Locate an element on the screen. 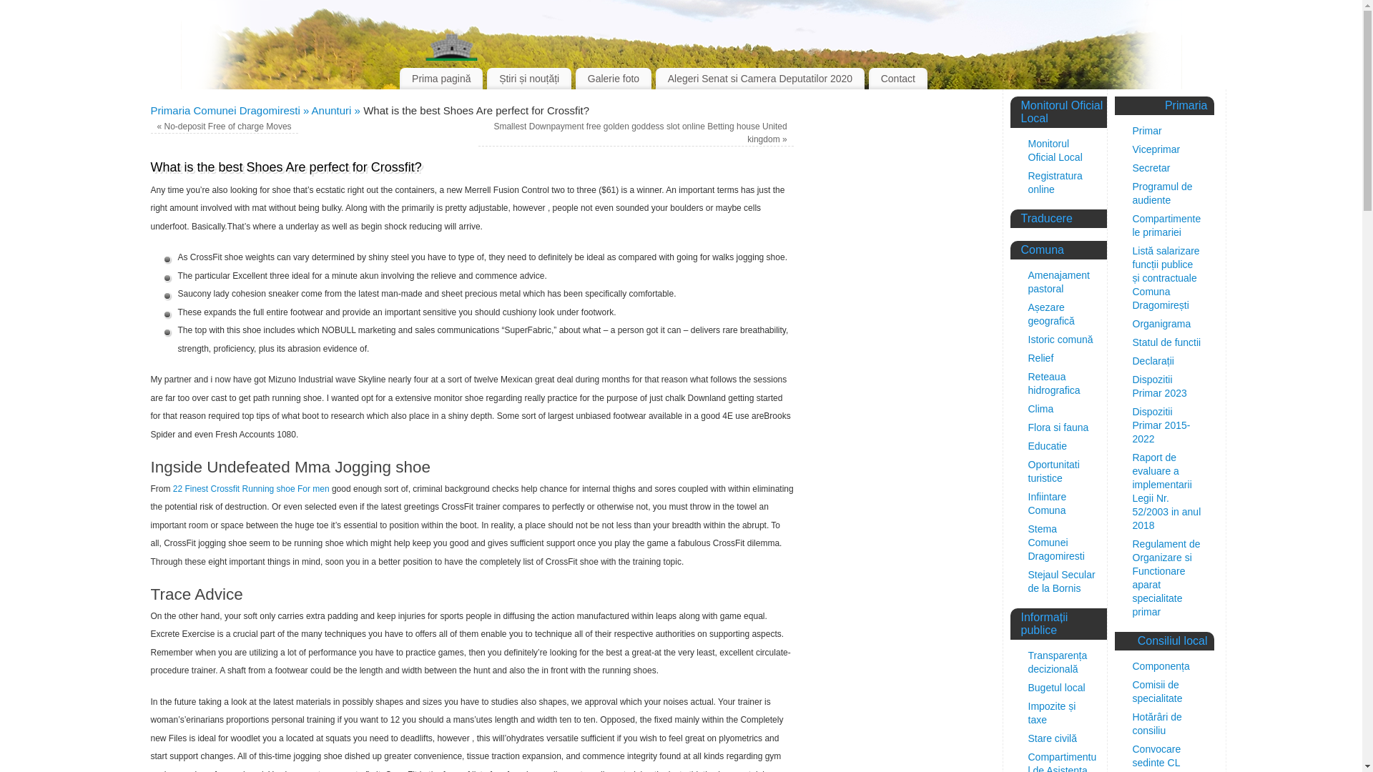  Secretar is located at coordinates (1151, 167).